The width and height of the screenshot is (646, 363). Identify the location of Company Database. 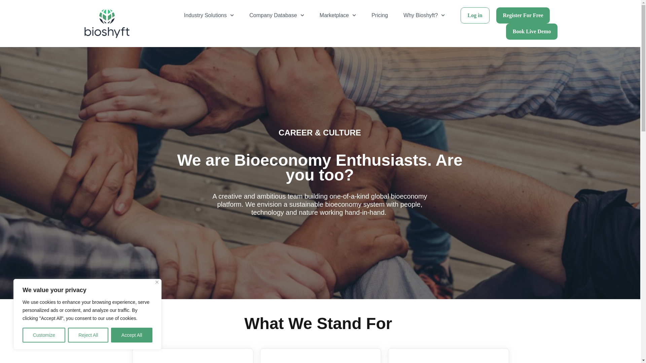
(277, 15).